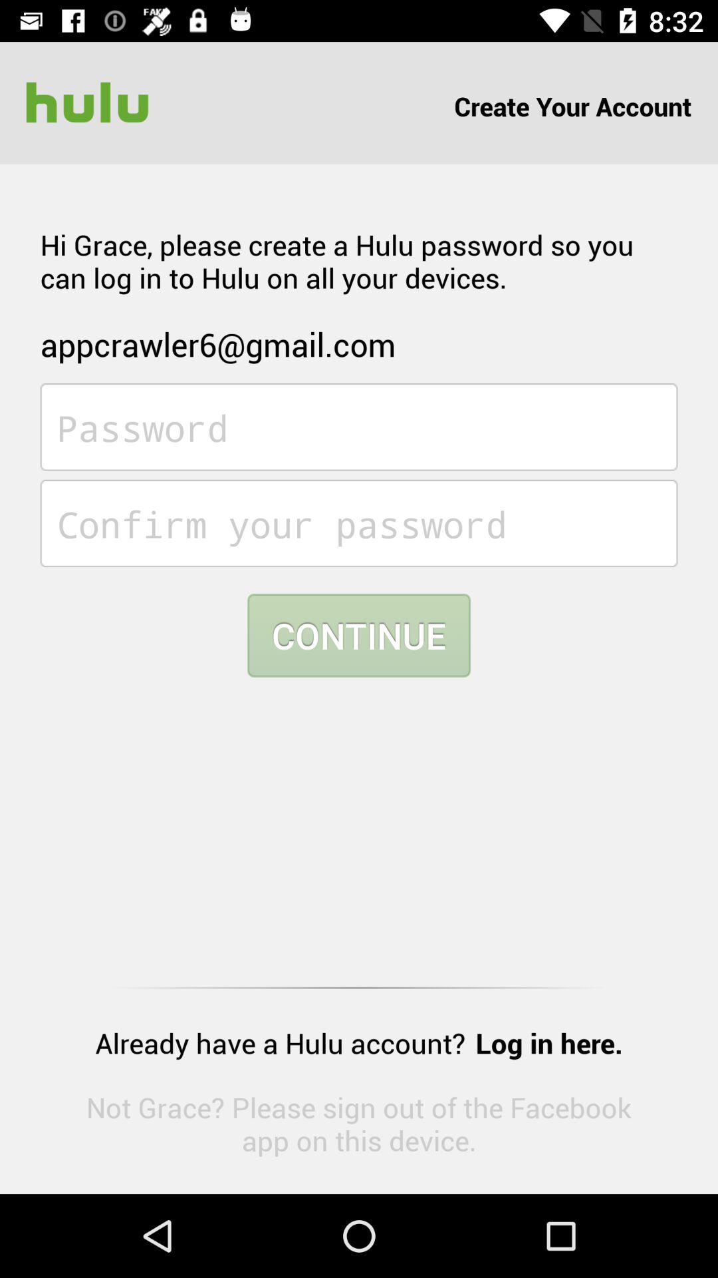 The width and height of the screenshot is (718, 1278). Describe the element at coordinates (359, 1124) in the screenshot. I see `turn on item below already have a item` at that location.